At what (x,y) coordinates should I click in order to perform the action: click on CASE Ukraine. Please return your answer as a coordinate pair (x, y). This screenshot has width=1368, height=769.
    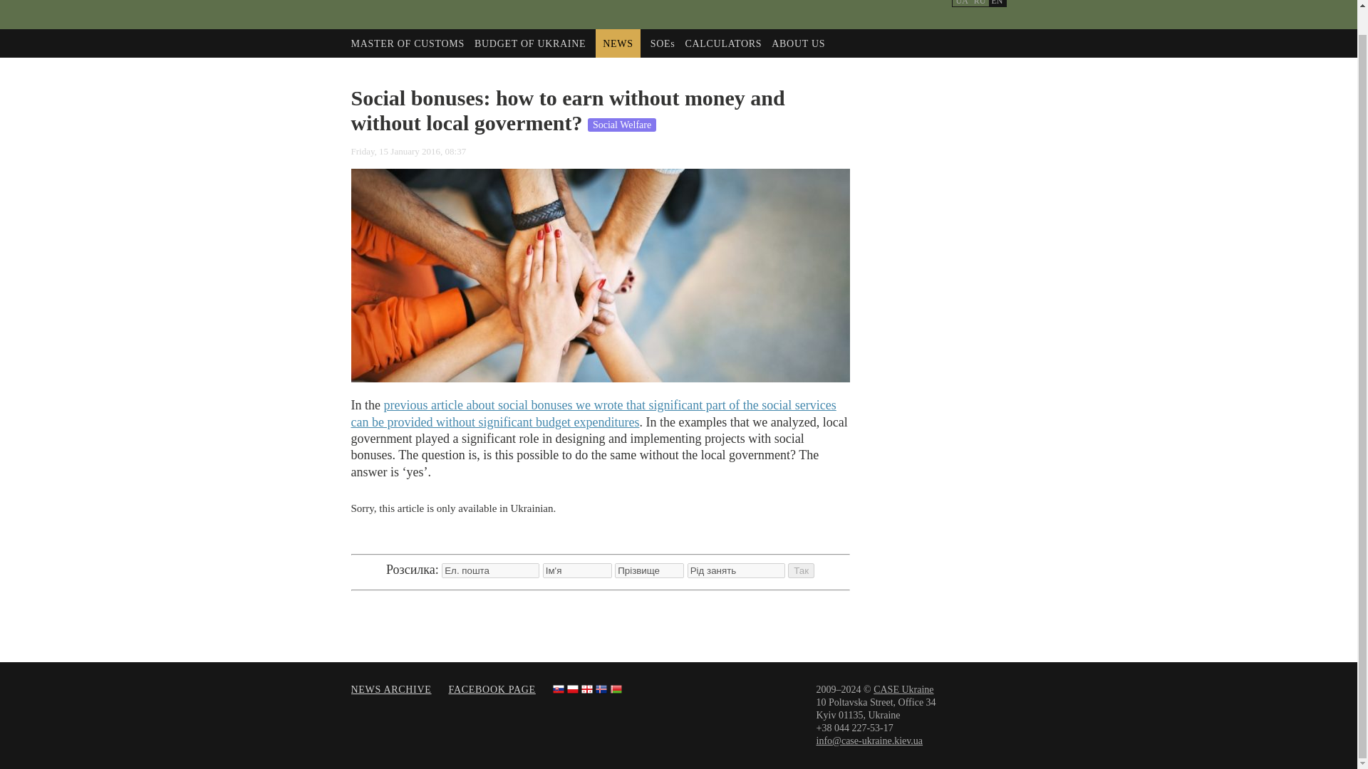
    Looking at the image, I should click on (903, 689).